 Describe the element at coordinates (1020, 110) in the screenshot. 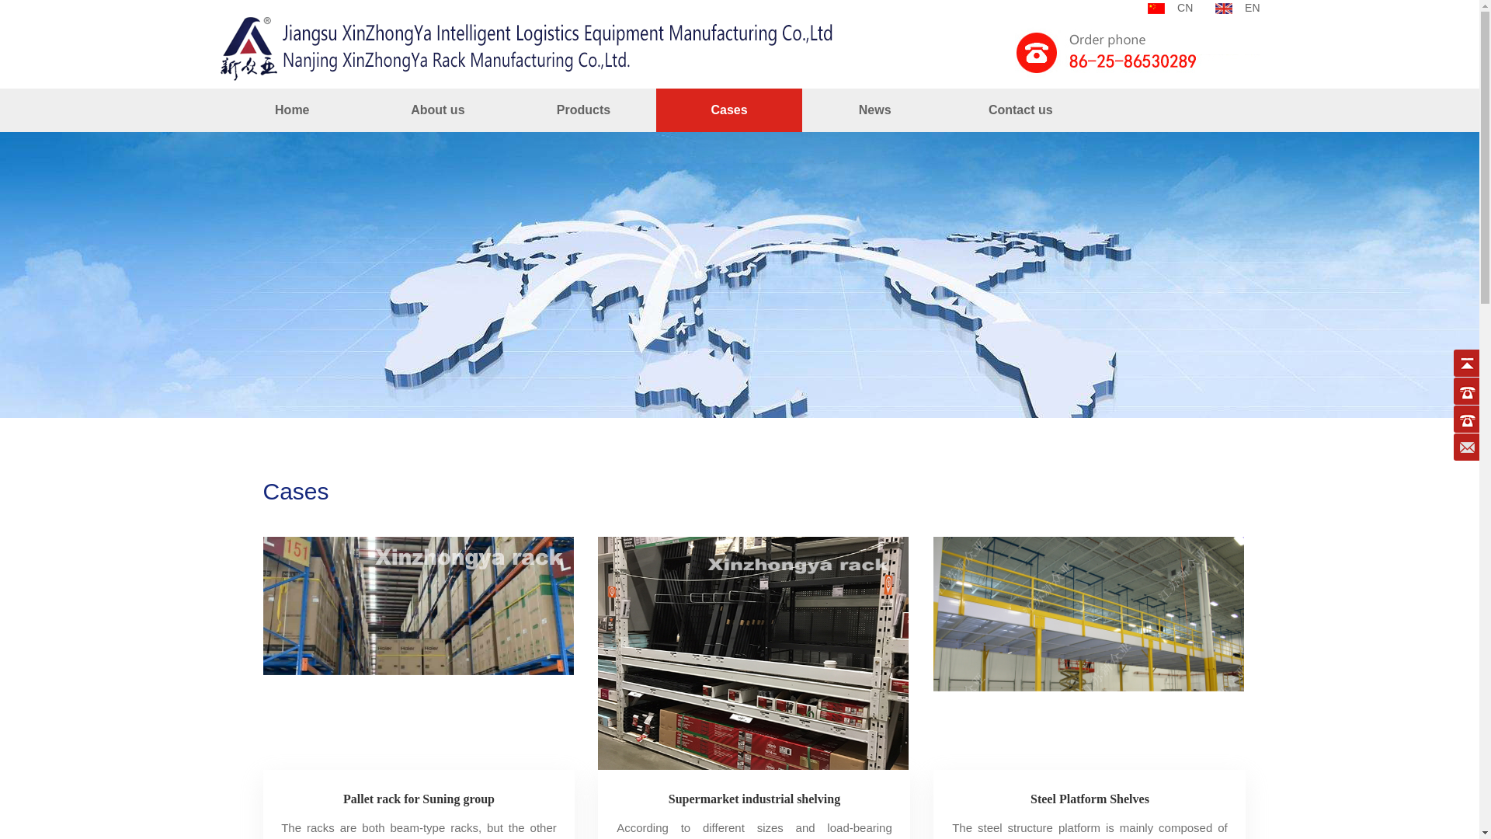

I see `Contact us` at that location.